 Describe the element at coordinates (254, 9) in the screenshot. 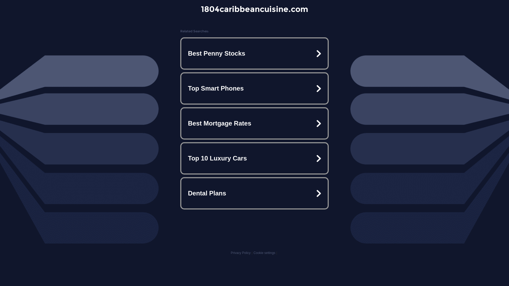

I see `1804caribbeancuisine.com` at that location.